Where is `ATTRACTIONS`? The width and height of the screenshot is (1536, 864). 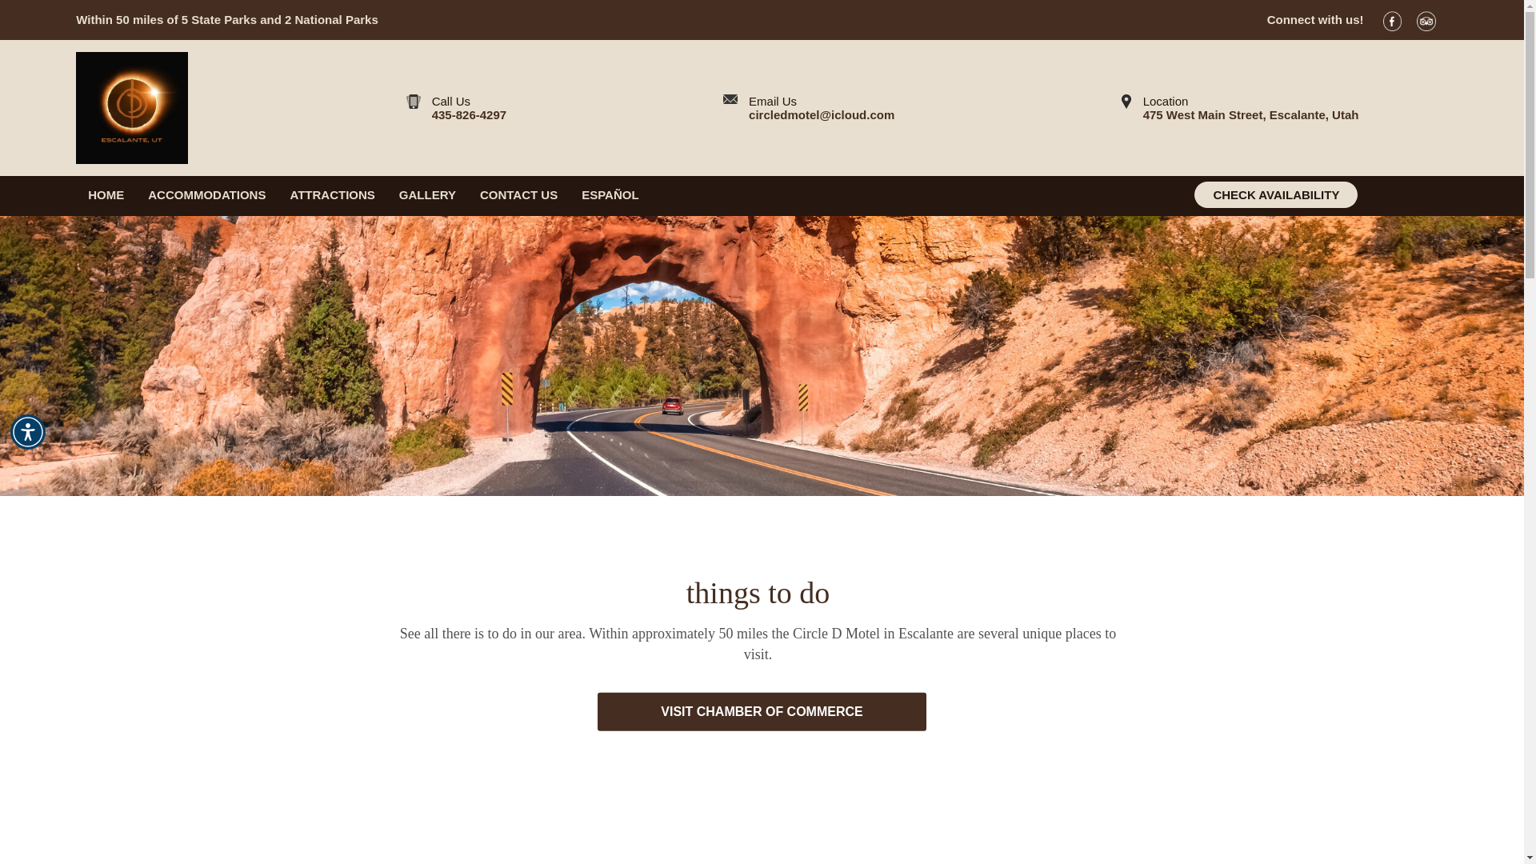 ATTRACTIONS is located at coordinates (332, 194).